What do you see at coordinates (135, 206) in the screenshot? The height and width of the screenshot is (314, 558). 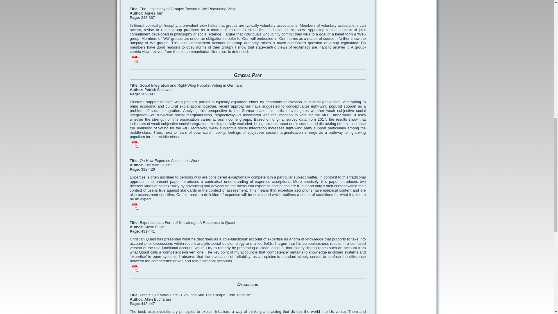 I see `Ganzes Abstract als Download.` at bounding box center [135, 206].